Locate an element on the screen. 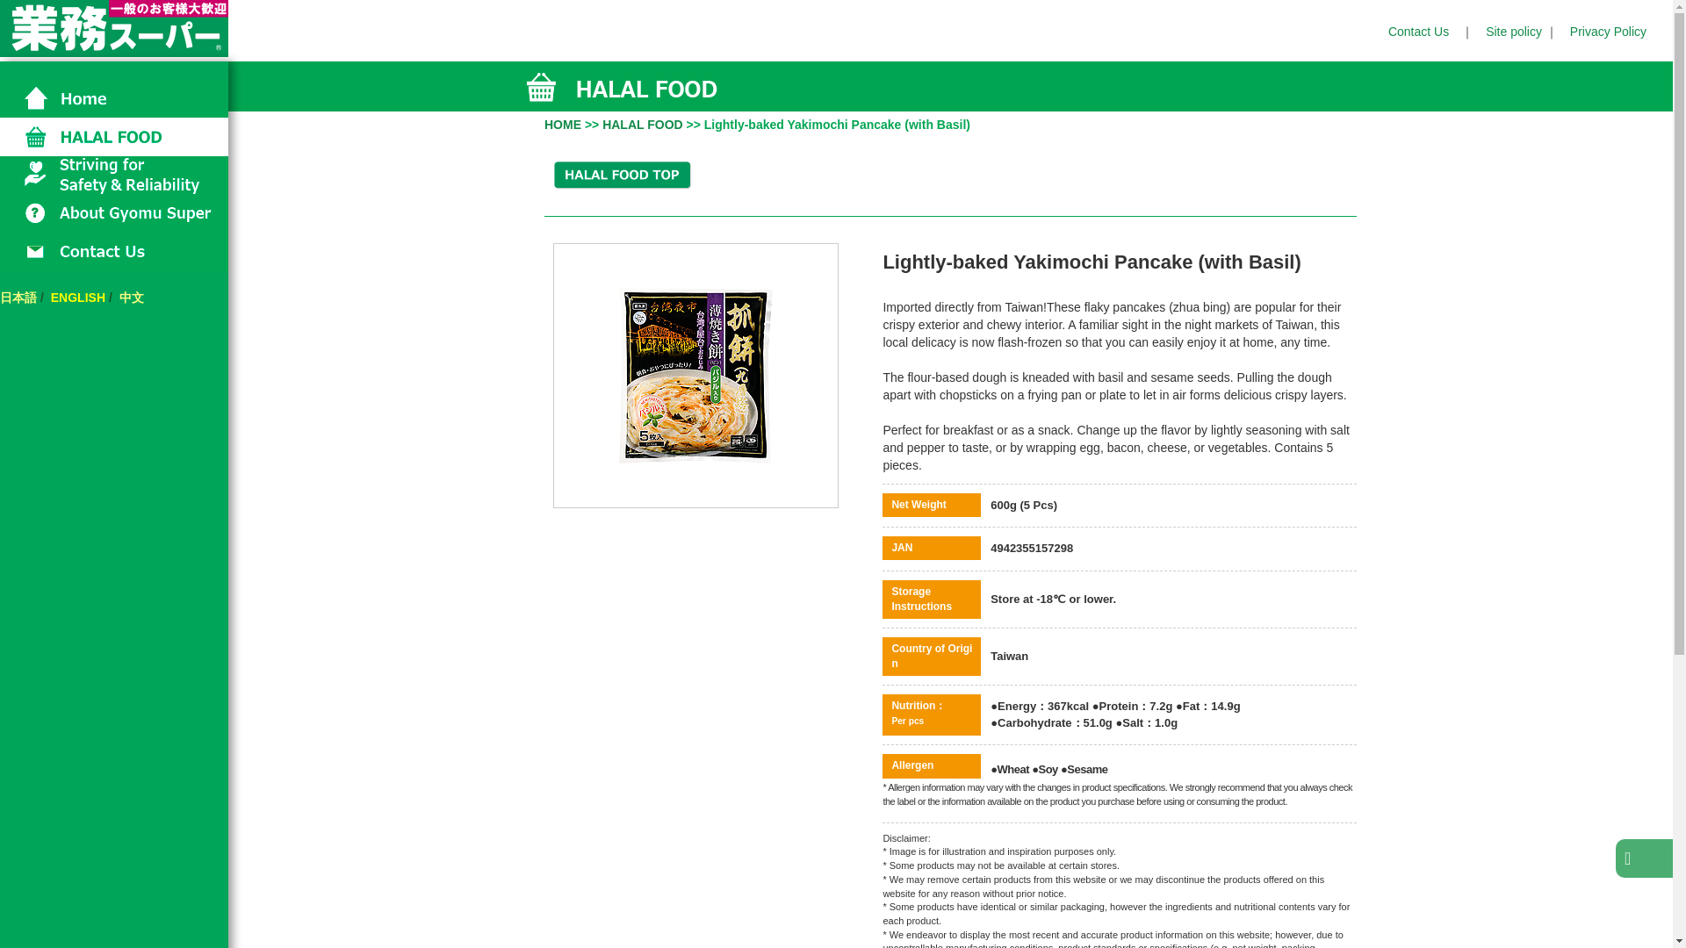 The image size is (1686, 948). Contact Us is located at coordinates (1417, 32).